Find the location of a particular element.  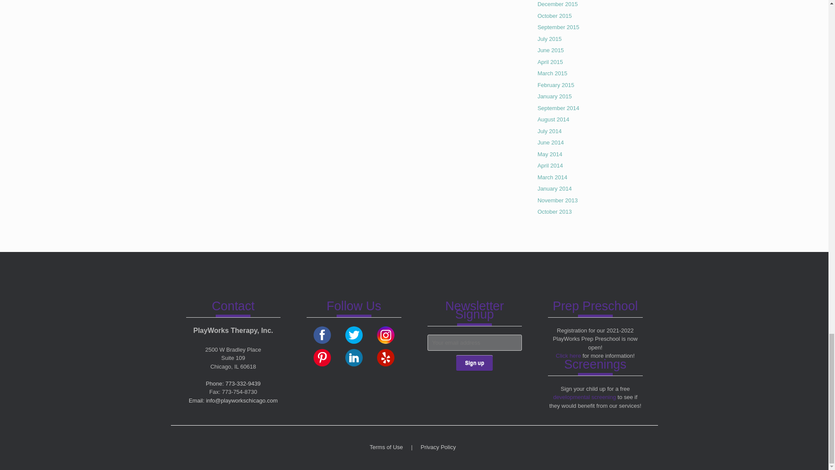

Sign up is located at coordinates (474, 363).